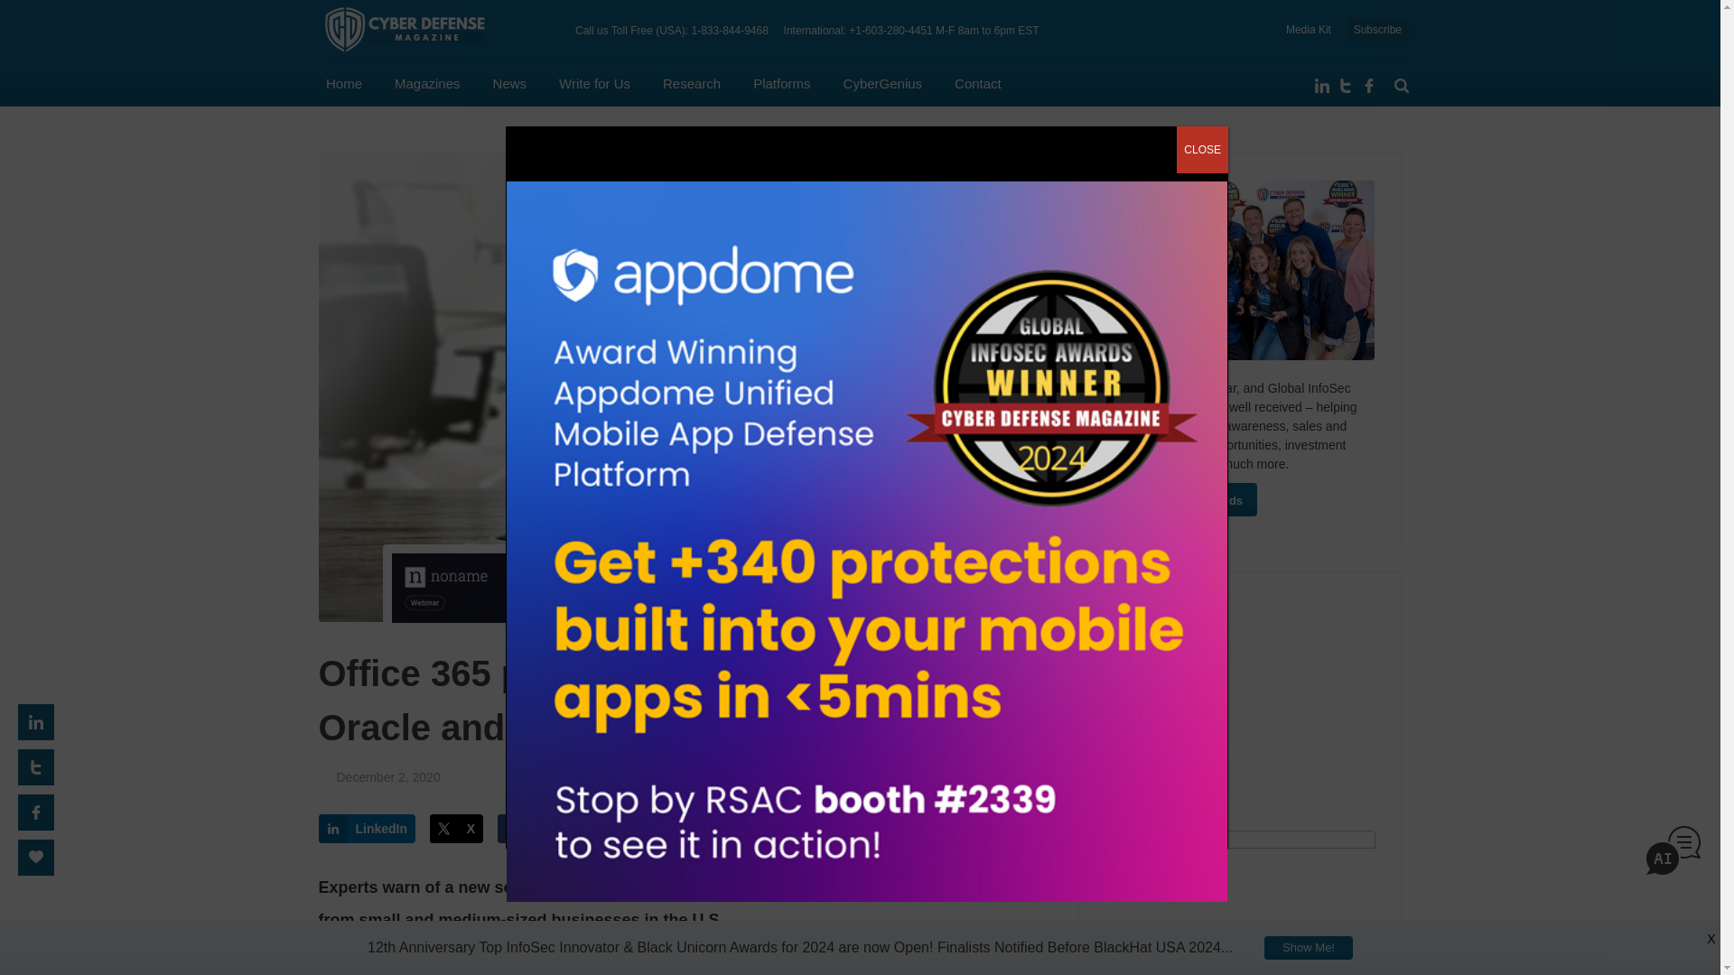 This screenshot has width=1734, height=975. Describe the element at coordinates (428, 83) in the screenshot. I see `Magazines` at that location.